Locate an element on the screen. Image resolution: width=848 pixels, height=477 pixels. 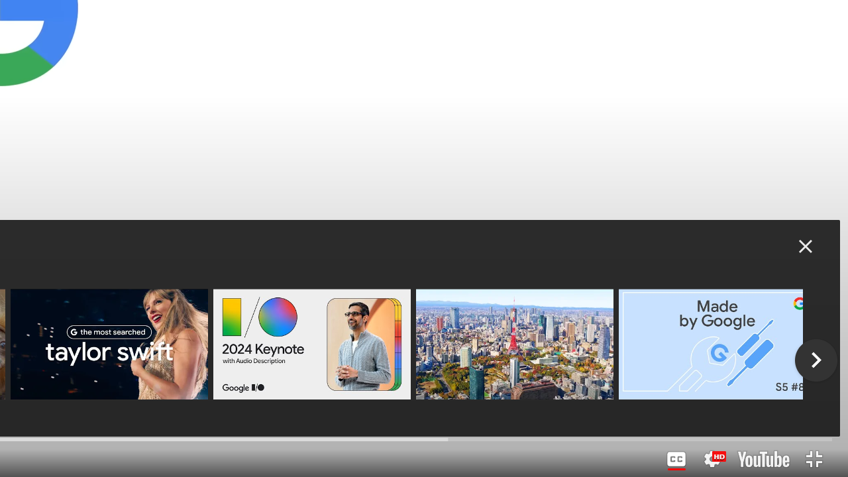
Exit full screen (f) is located at coordinates (814, 459).